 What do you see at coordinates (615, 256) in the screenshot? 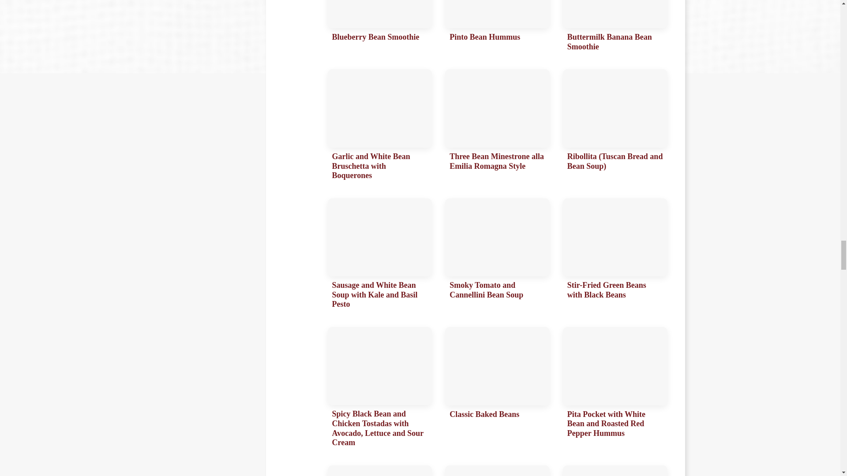
I see `Stir-Fried Green Beans with Black Beans` at bounding box center [615, 256].